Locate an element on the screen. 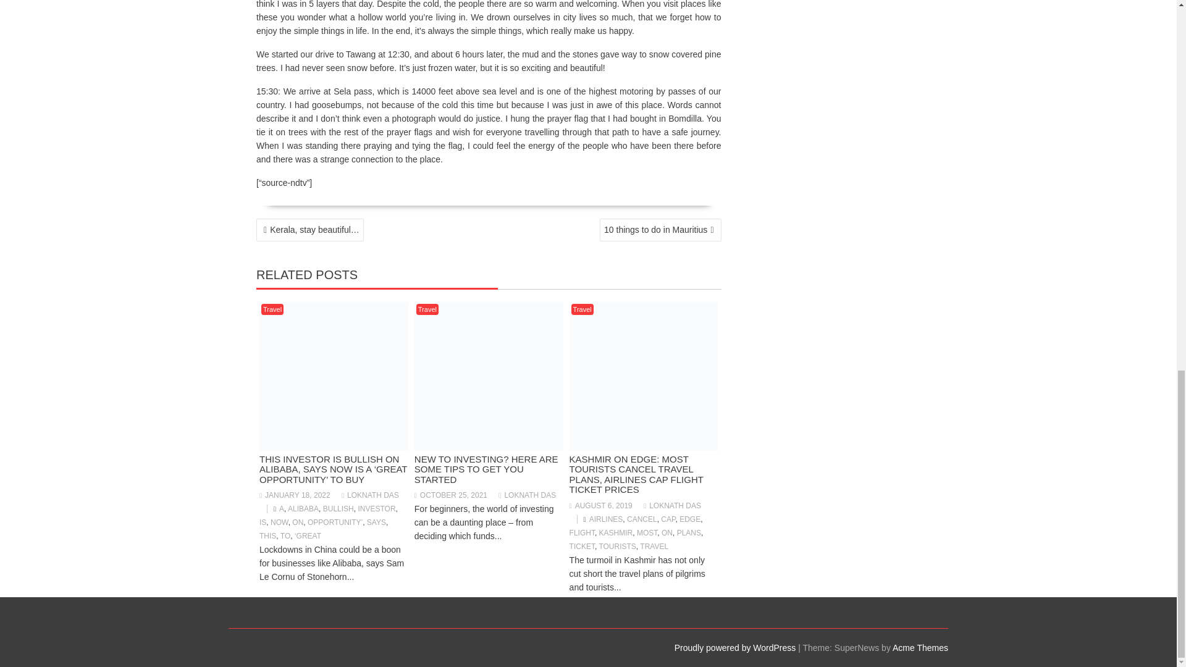  Travel is located at coordinates (272, 309).